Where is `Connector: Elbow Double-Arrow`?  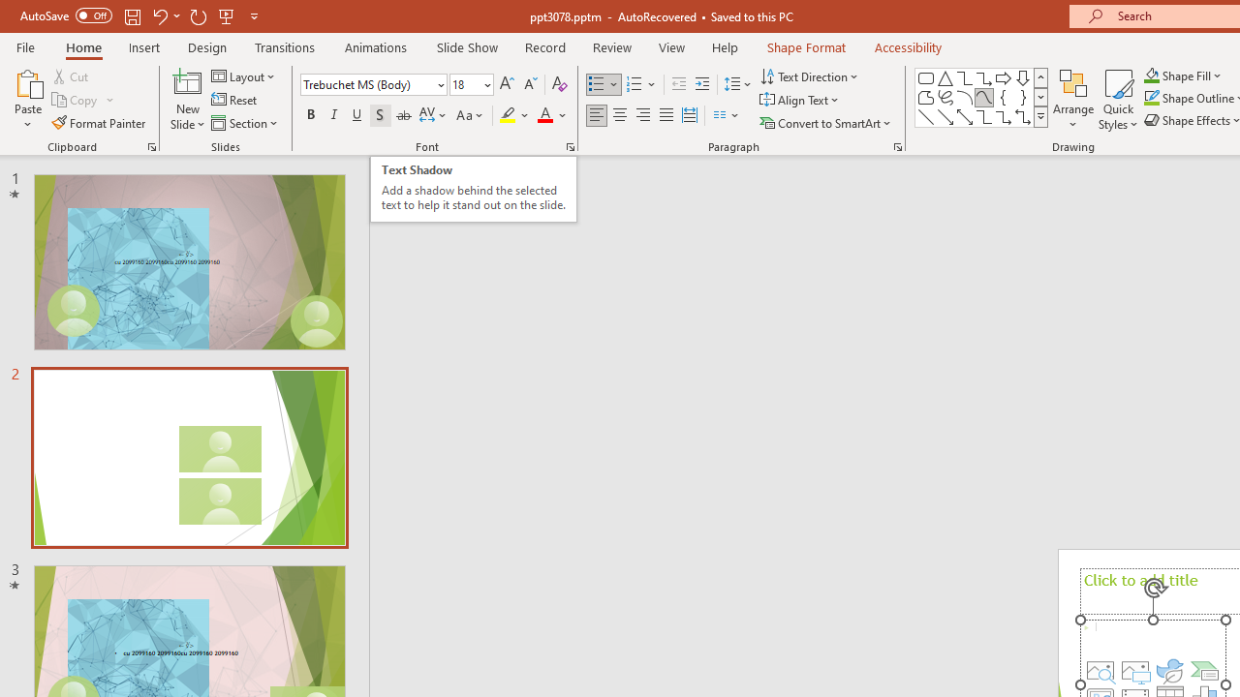
Connector: Elbow Double-Arrow is located at coordinates (1023, 116).